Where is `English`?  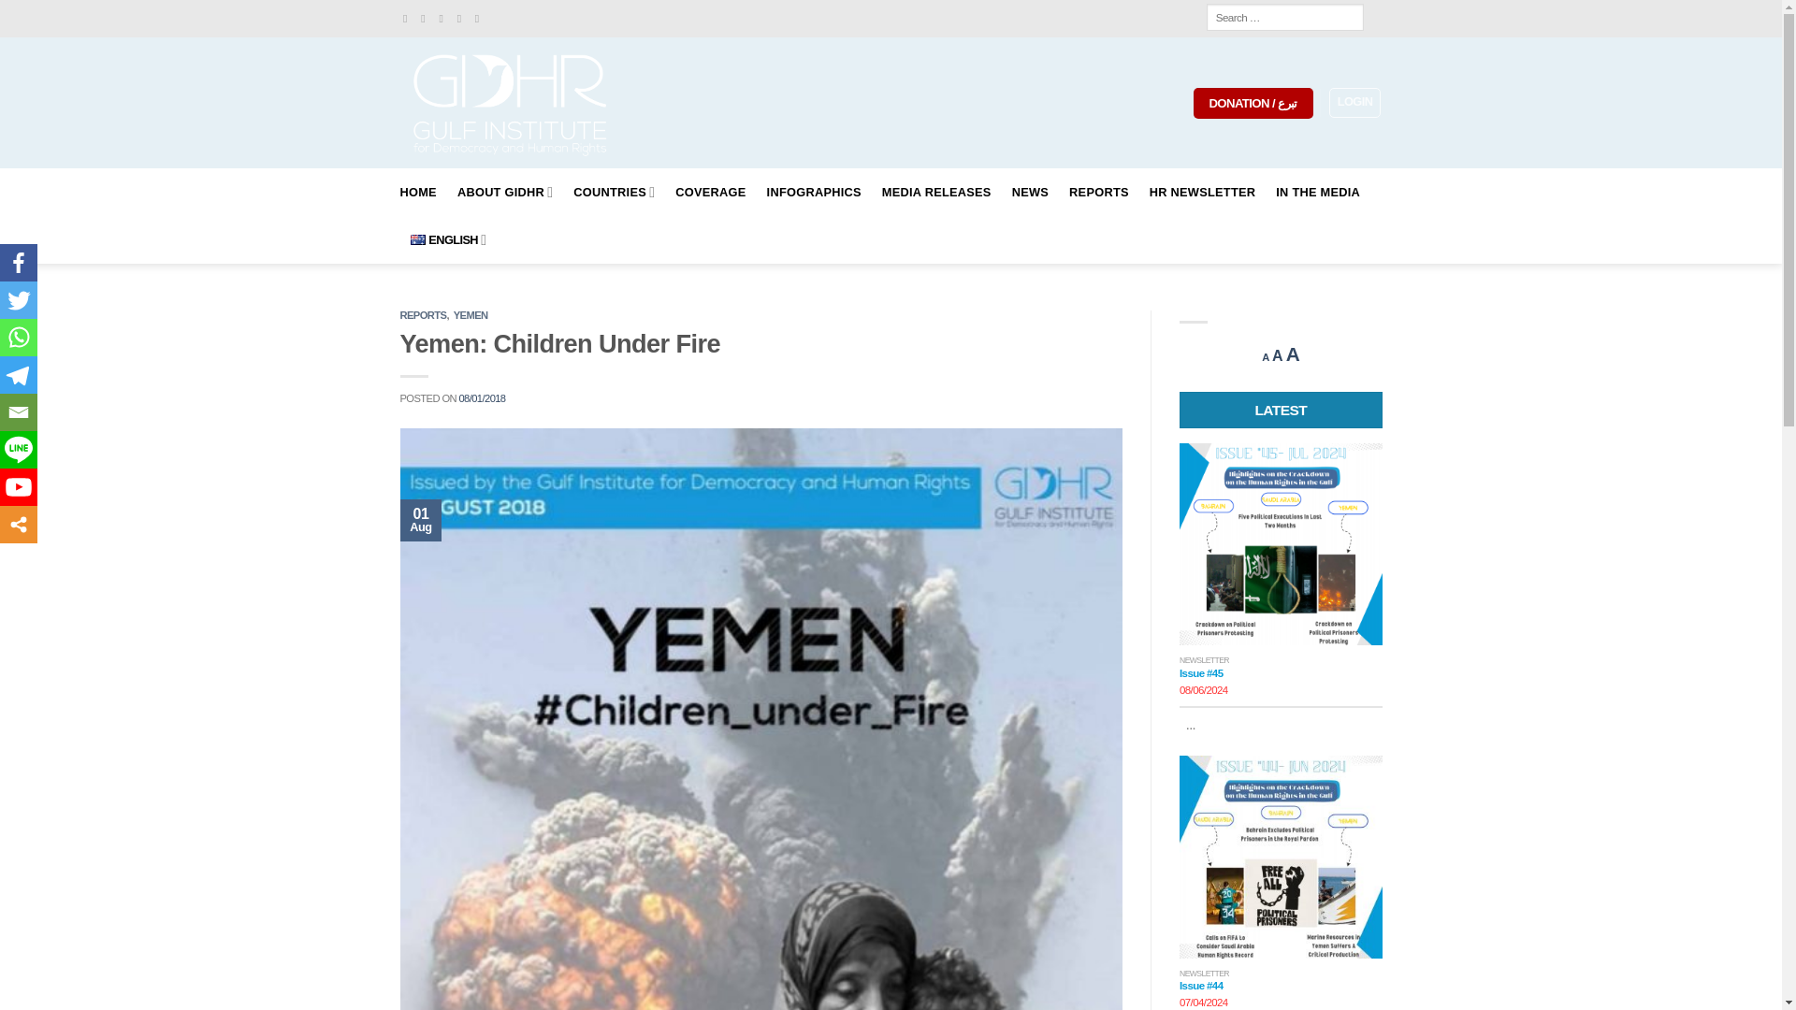
English is located at coordinates (416, 239).